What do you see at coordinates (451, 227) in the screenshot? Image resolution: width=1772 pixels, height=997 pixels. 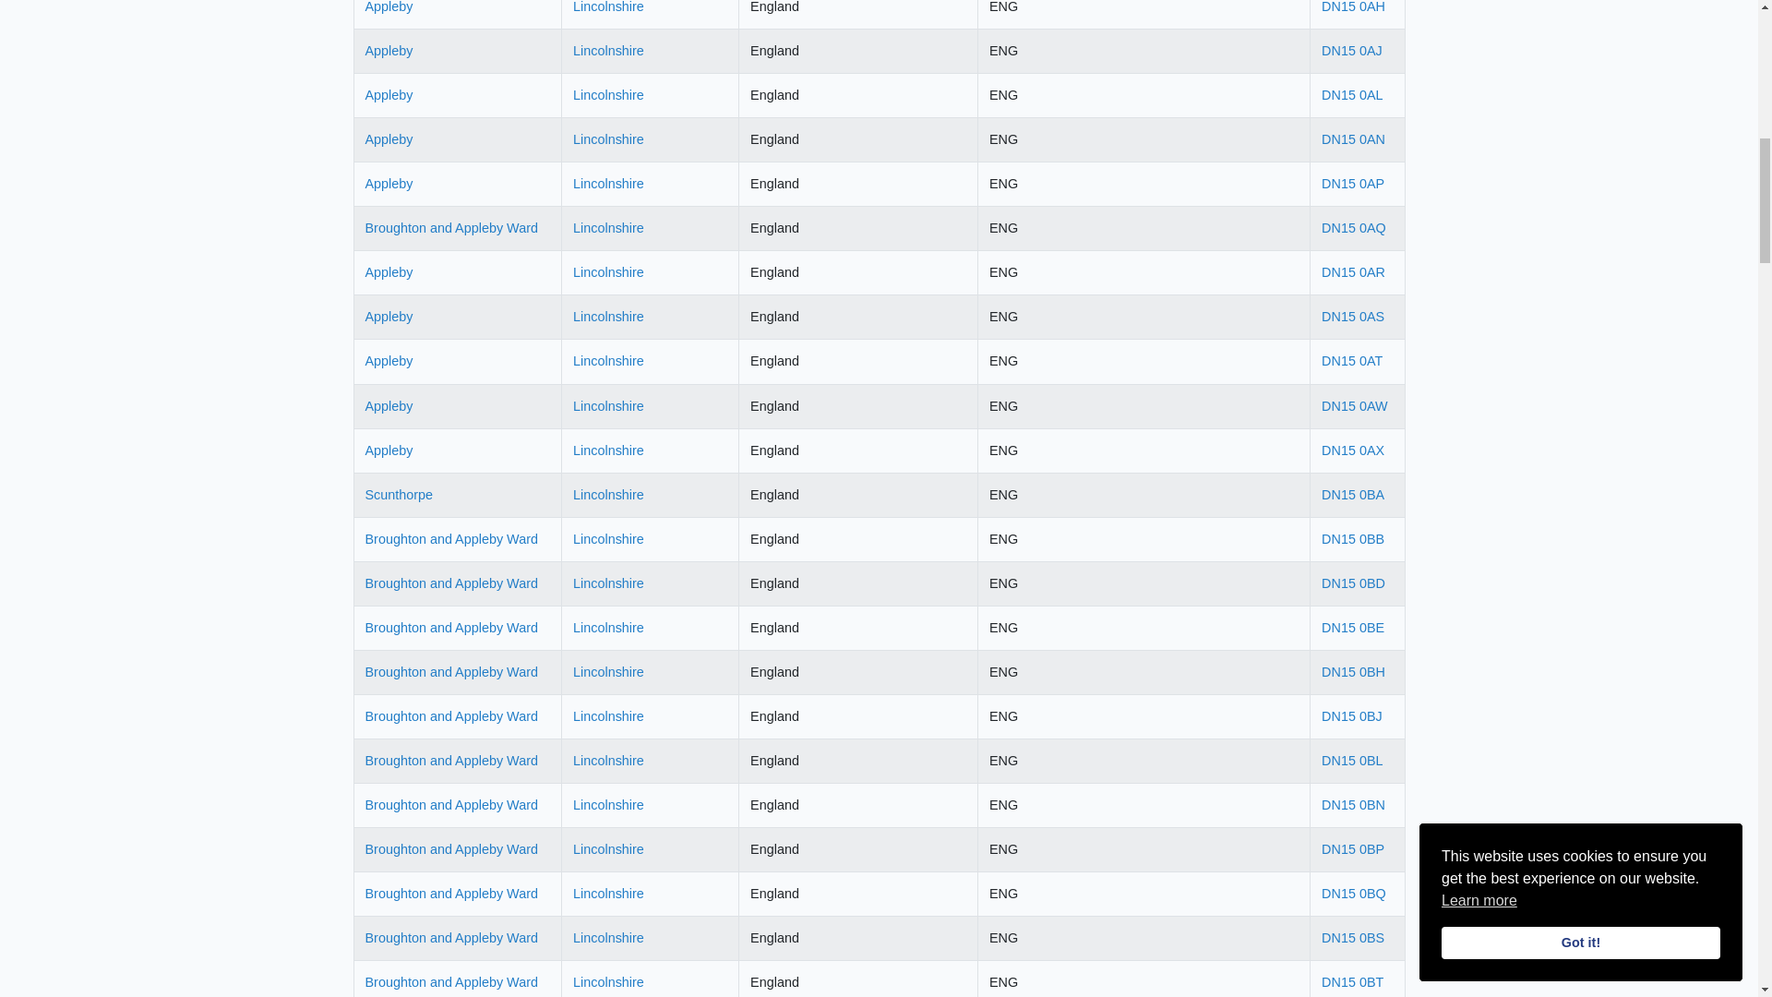 I see `Broughton and Appleby Ward` at bounding box center [451, 227].